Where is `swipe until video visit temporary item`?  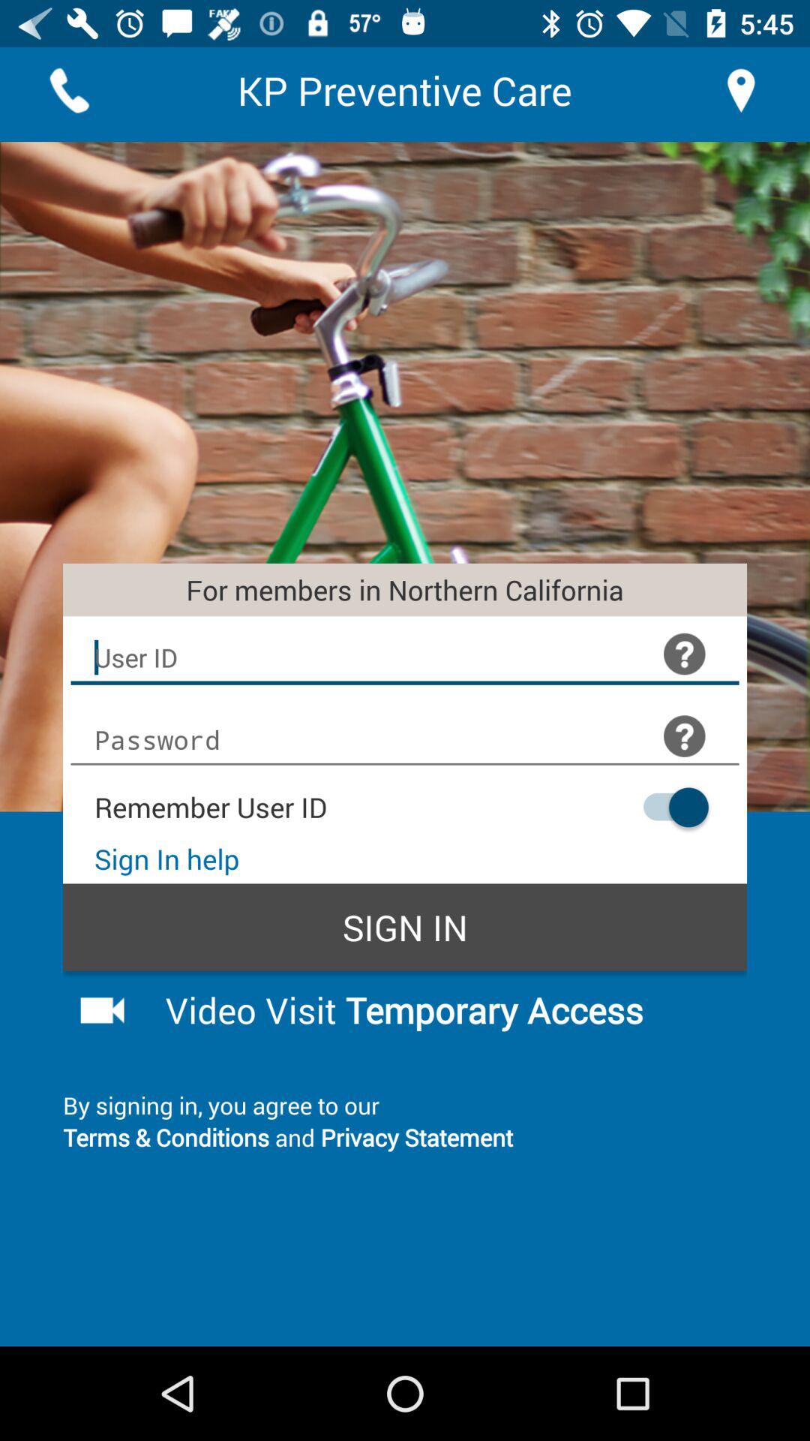
swipe until video visit temporary item is located at coordinates (444, 1009).